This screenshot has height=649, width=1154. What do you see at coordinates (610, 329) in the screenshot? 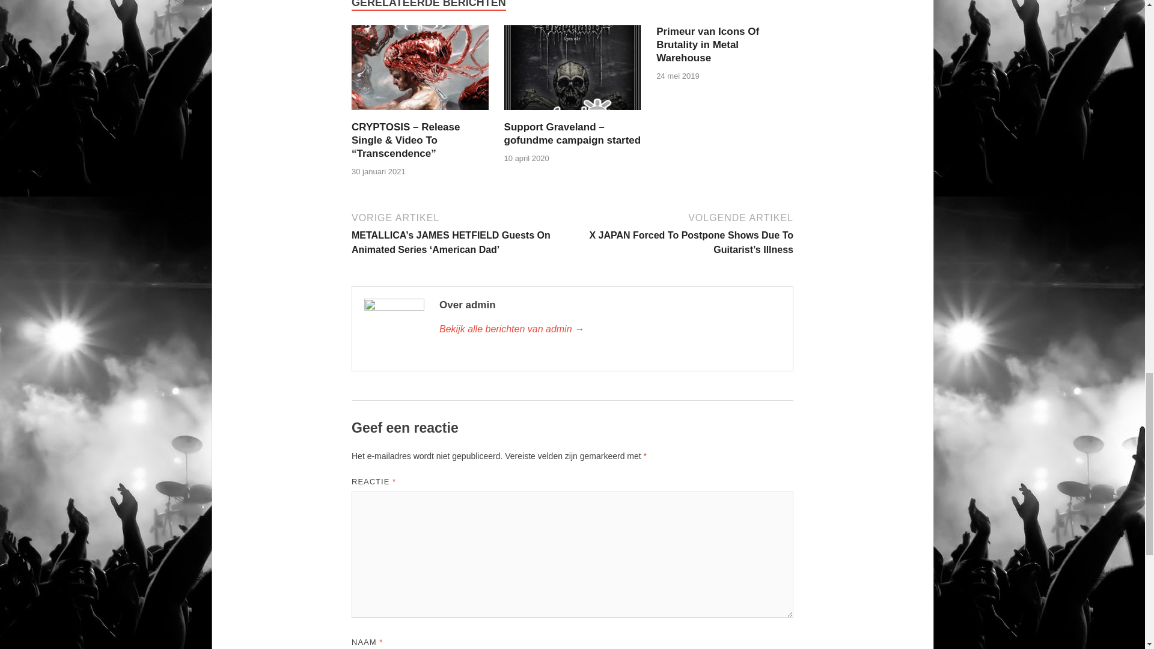
I see `admin` at bounding box center [610, 329].